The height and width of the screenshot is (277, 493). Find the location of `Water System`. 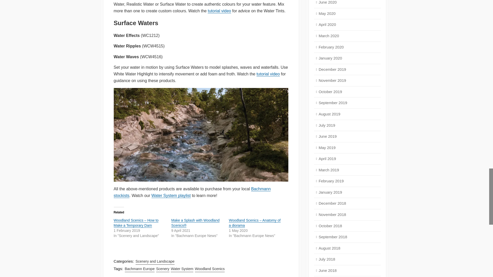

Water System is located at coordinates (182, 269).